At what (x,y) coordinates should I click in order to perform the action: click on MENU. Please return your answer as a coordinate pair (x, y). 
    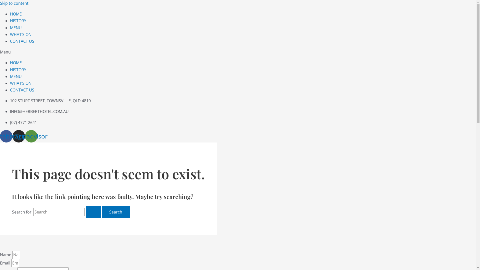
    Looking at the image, I should click on (16, 76).